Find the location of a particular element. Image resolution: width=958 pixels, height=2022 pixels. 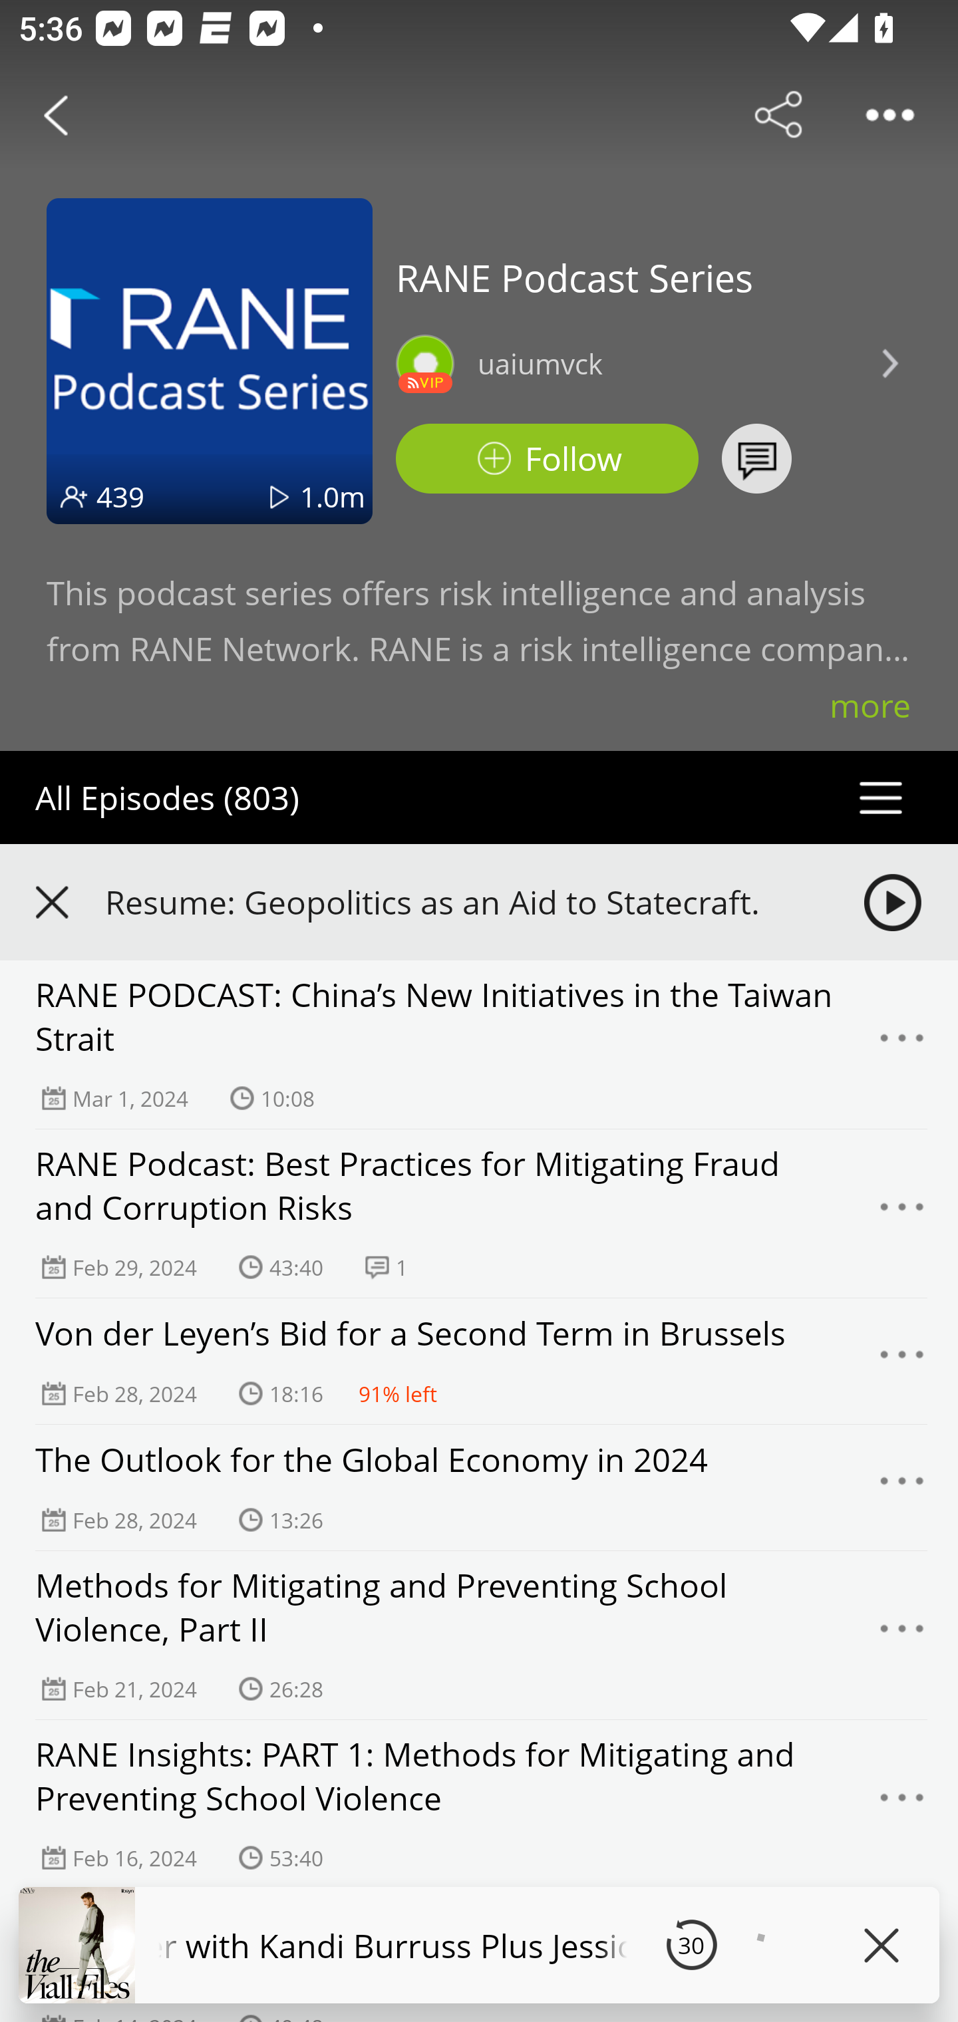

Resume: Geopolitics as an Aid to Statecraft. is located at coordinates (479, 902).